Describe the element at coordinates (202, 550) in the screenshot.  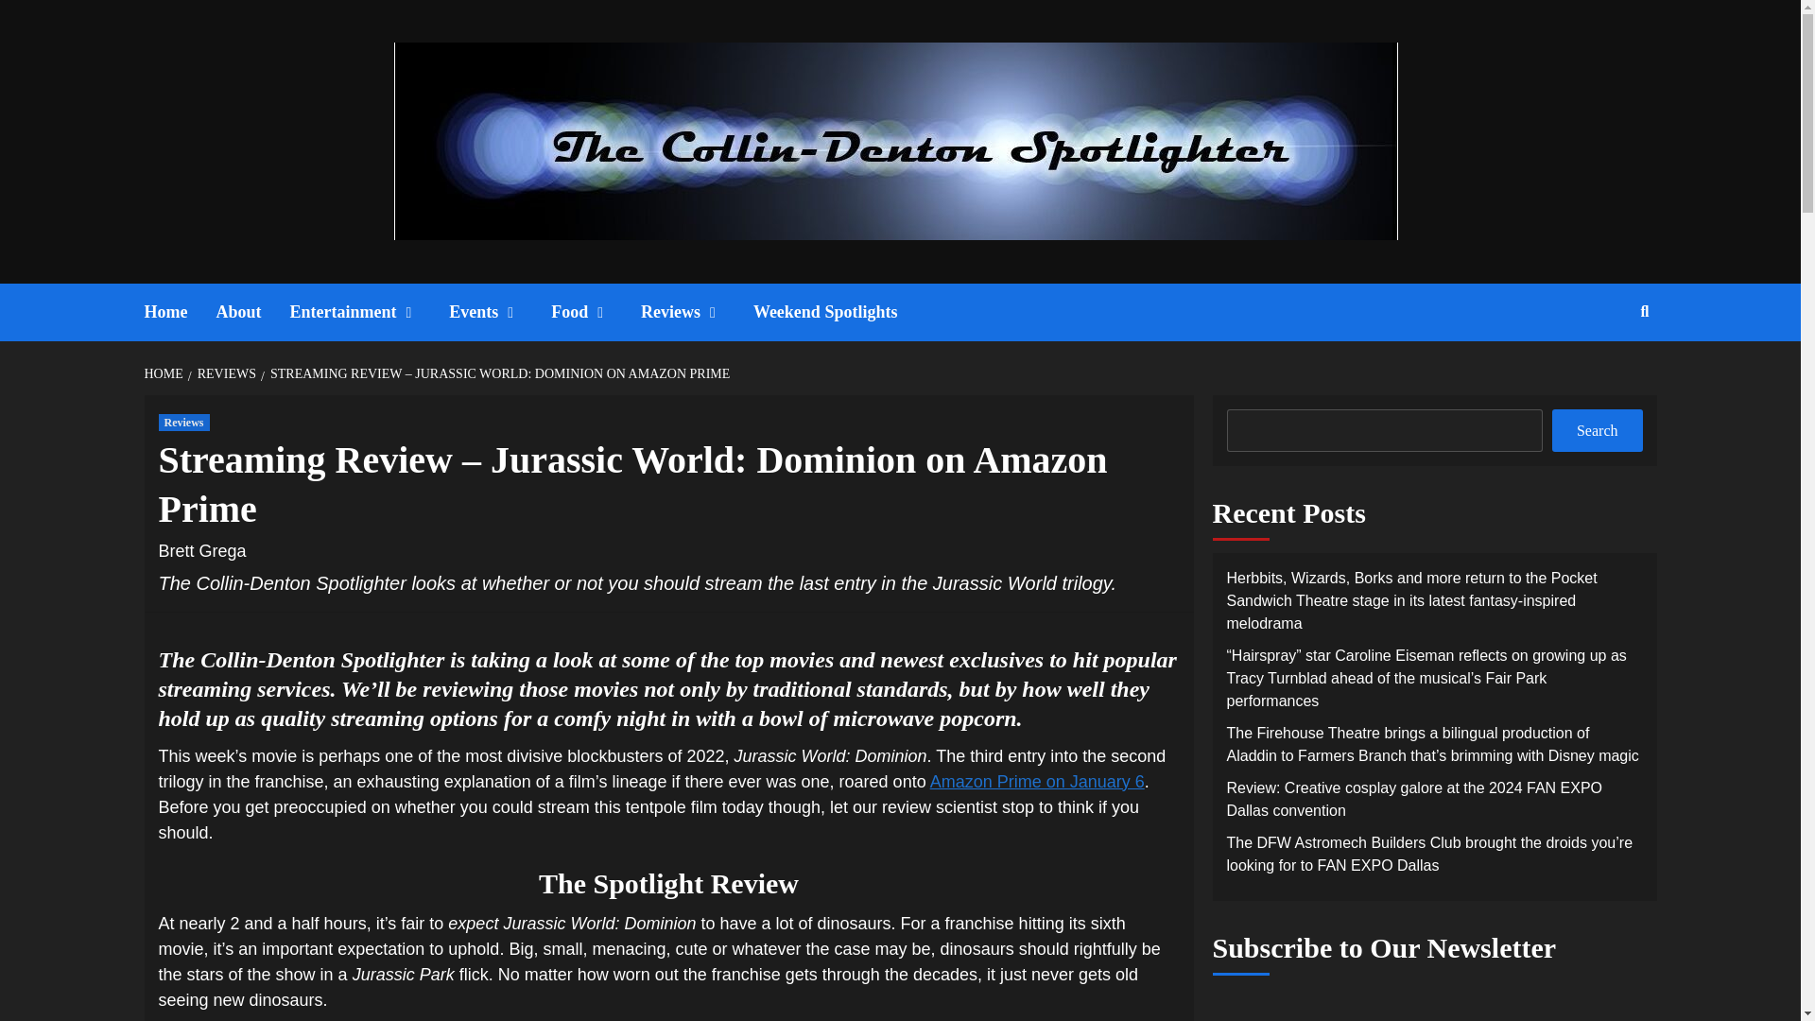
I see `Brett Grega` at that location.